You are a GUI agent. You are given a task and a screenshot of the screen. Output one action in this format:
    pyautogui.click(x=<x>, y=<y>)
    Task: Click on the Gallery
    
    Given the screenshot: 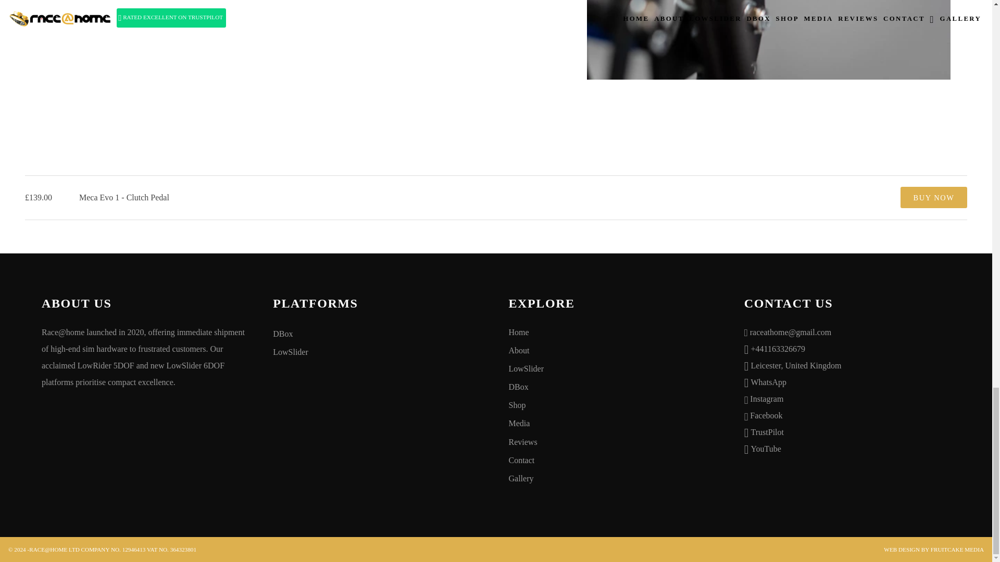 What is the action you would take?
    pyautogui.click(x=614, y=479)
    